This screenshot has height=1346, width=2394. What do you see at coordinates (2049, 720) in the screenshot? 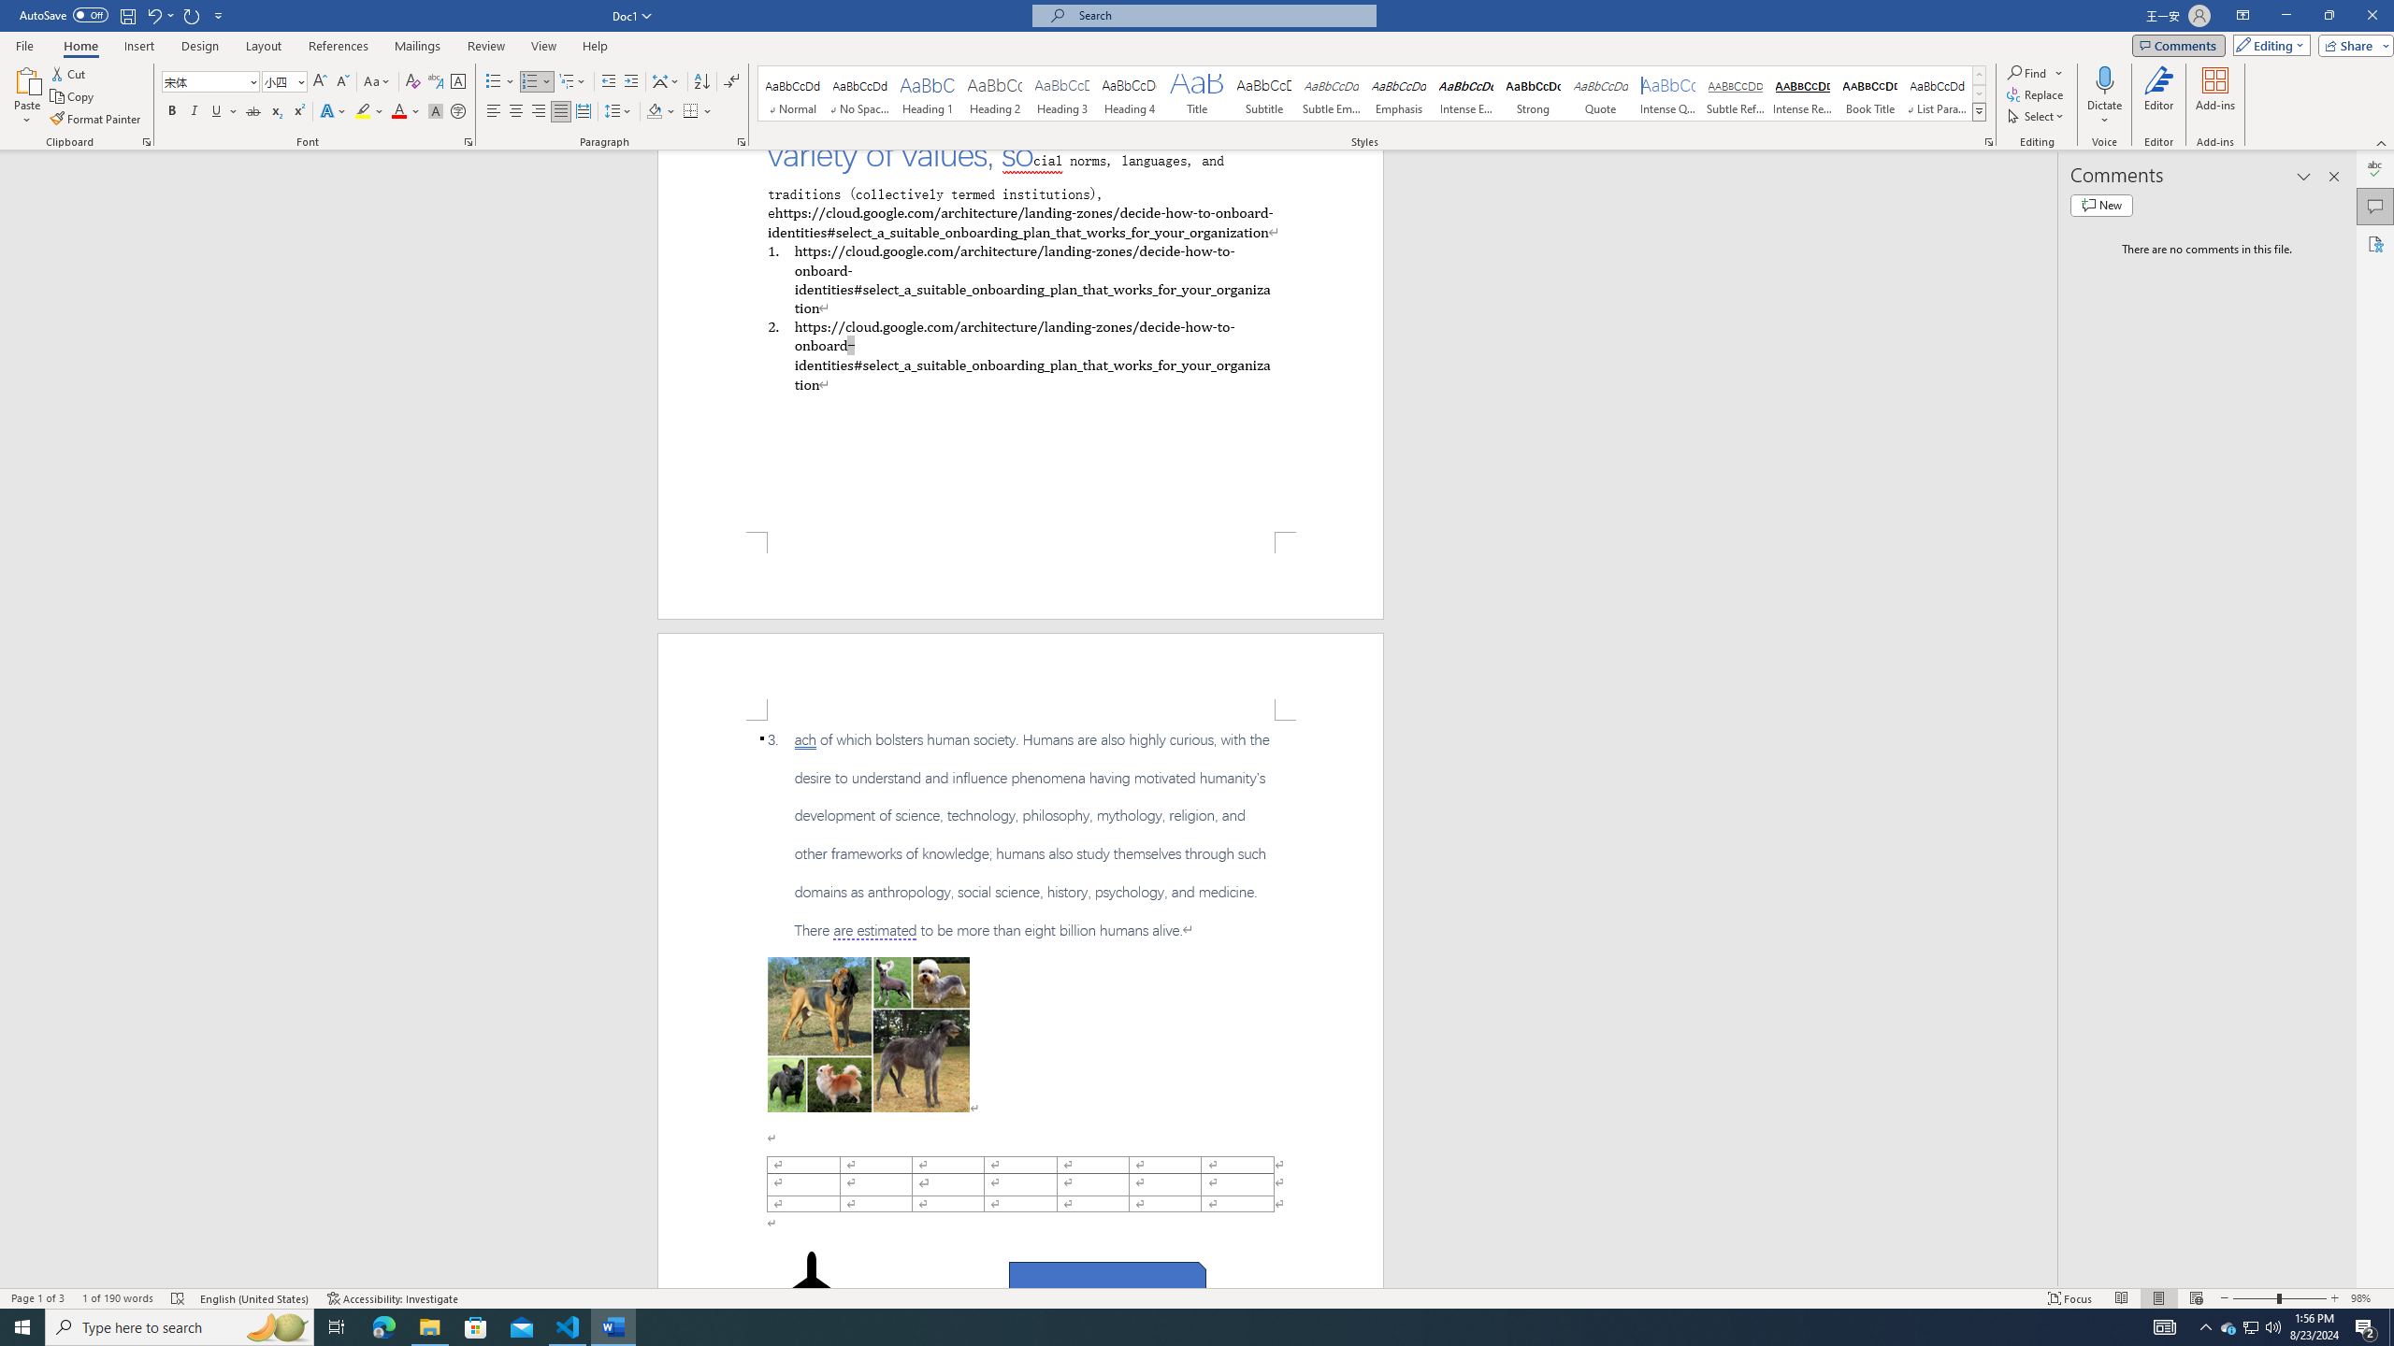
I see `Class: NetUIScrollBar` at bounding box center [2049, 720].